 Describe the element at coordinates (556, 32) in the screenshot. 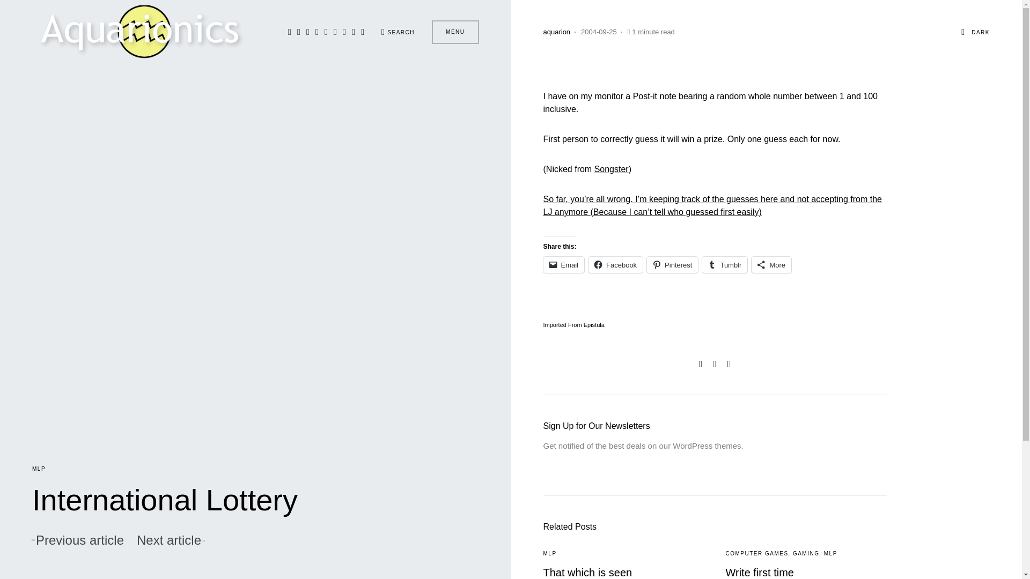

I see `View all posts by aquarion` at that location.